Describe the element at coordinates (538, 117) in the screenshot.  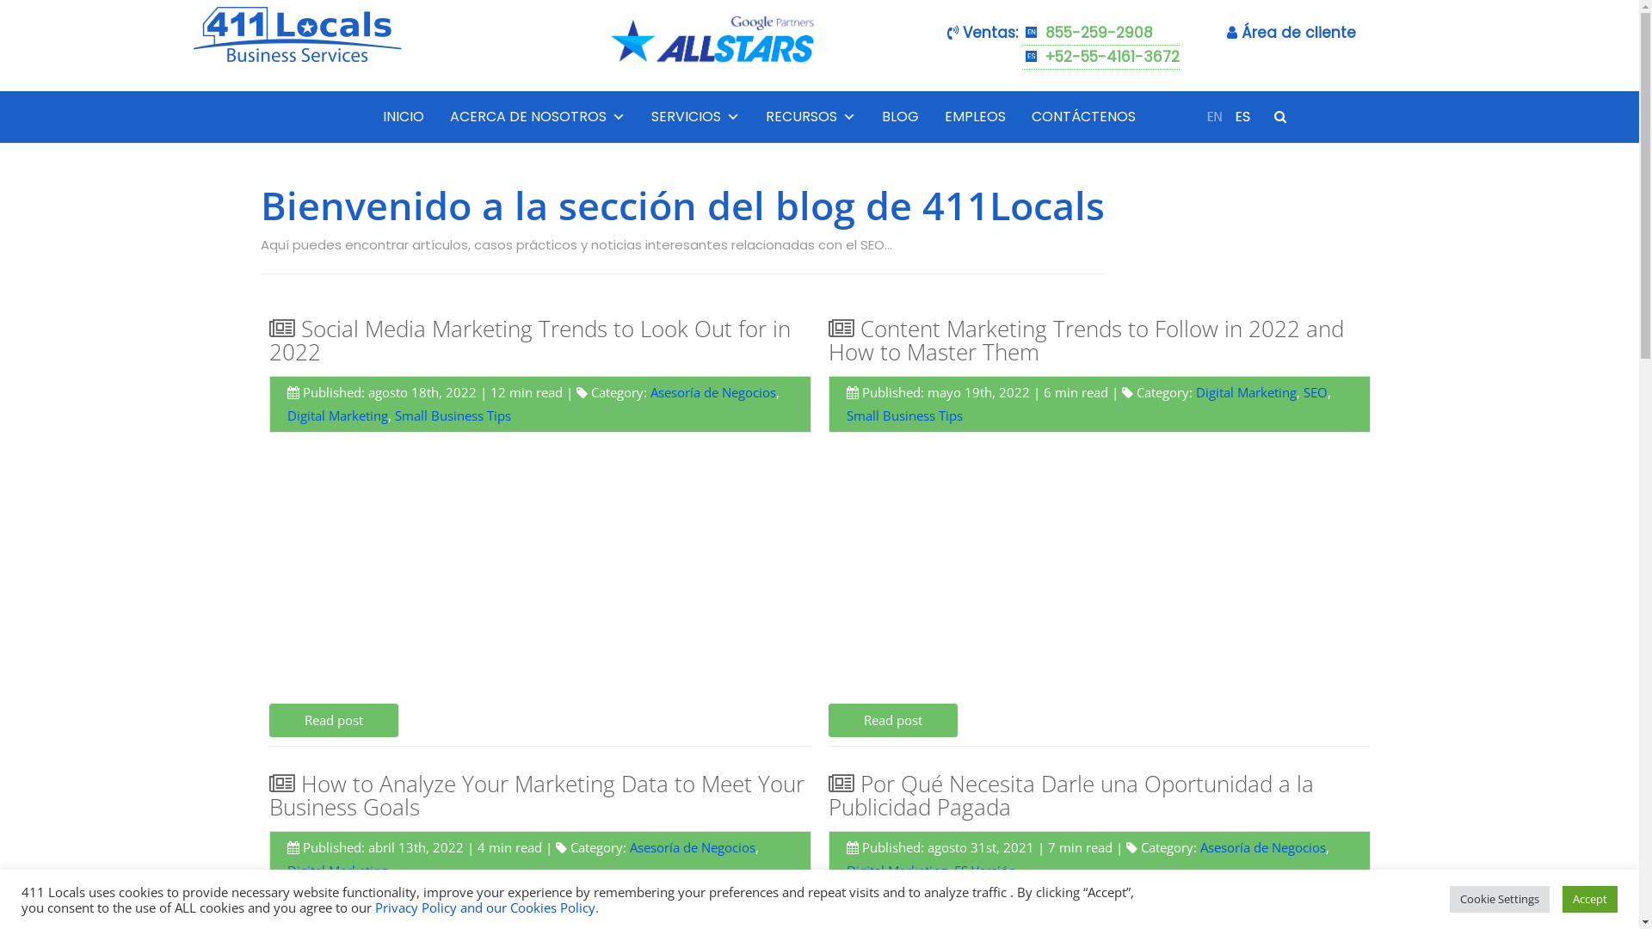
I see `ACERCA DE NOSOTROS` at that location.